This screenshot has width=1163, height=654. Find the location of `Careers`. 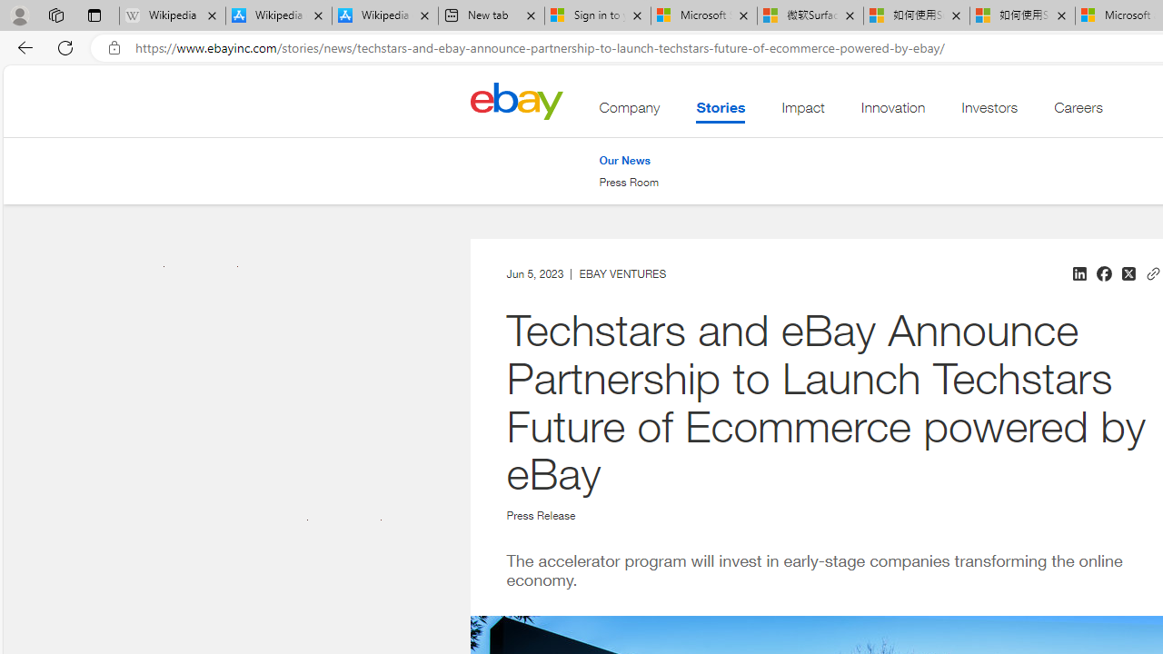

Careers is located at coordinates (1078, 112).